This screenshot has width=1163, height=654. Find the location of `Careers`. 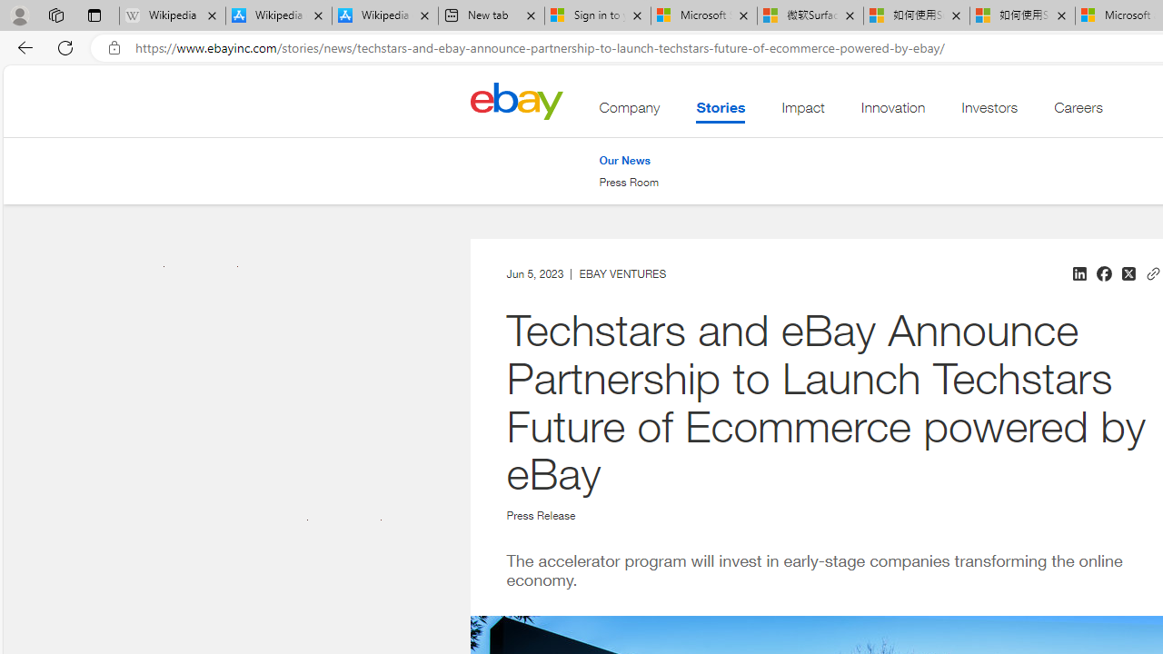

Careers is located at coordinates (1078, 112).